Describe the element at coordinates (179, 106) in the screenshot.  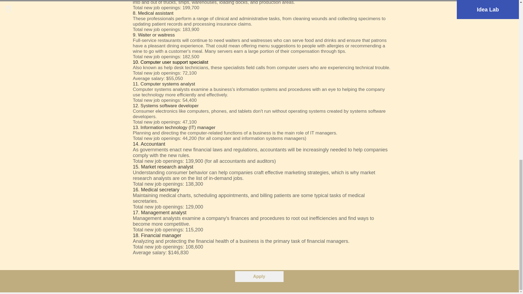
I see `software developer` at that location.